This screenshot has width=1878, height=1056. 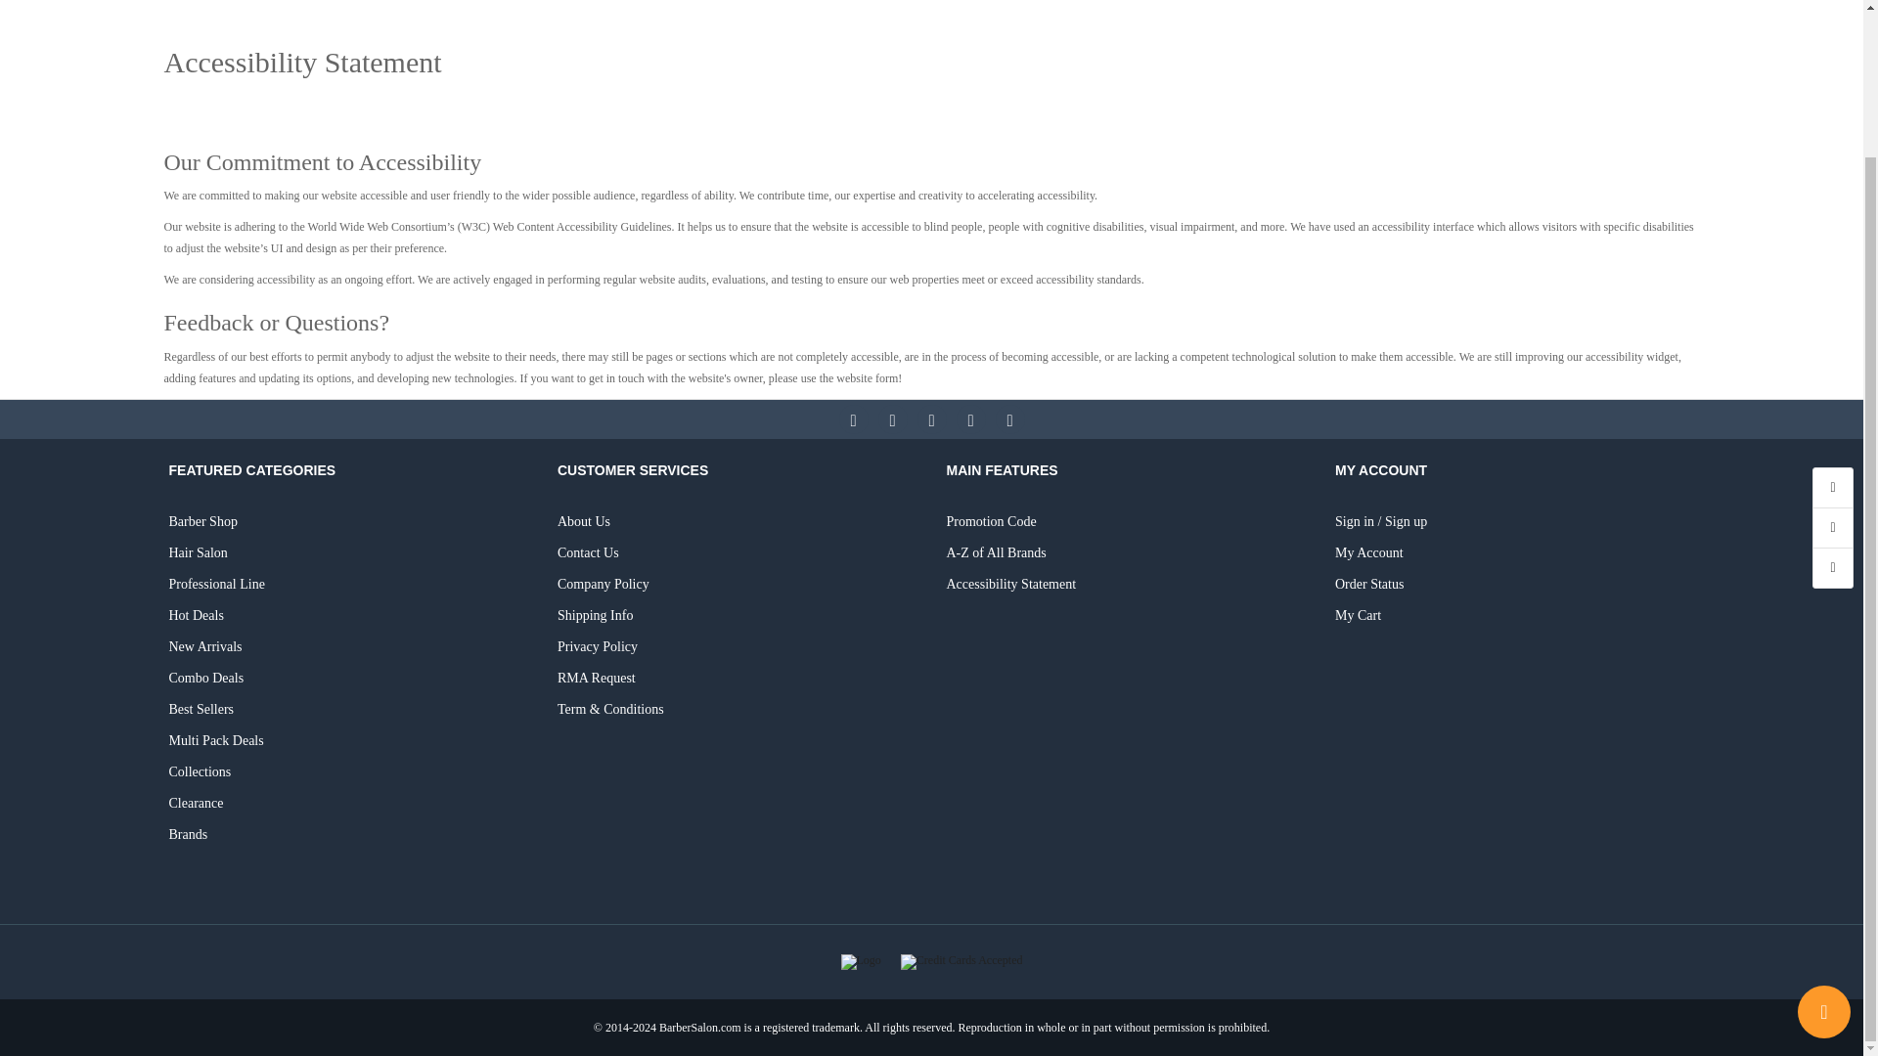 I want to click on Collections, so click(x=348, y=772).